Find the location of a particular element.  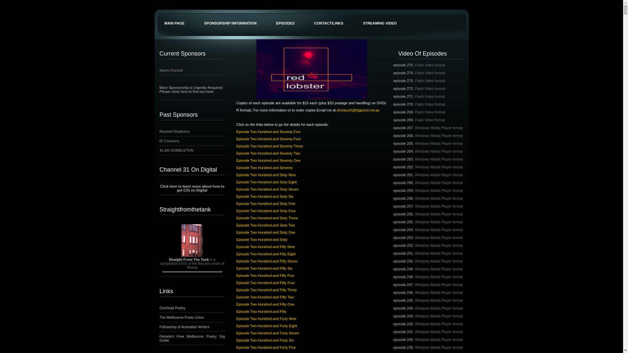

Episode Two Hundred and Sixty Nine is located at coordinates (266, 175).